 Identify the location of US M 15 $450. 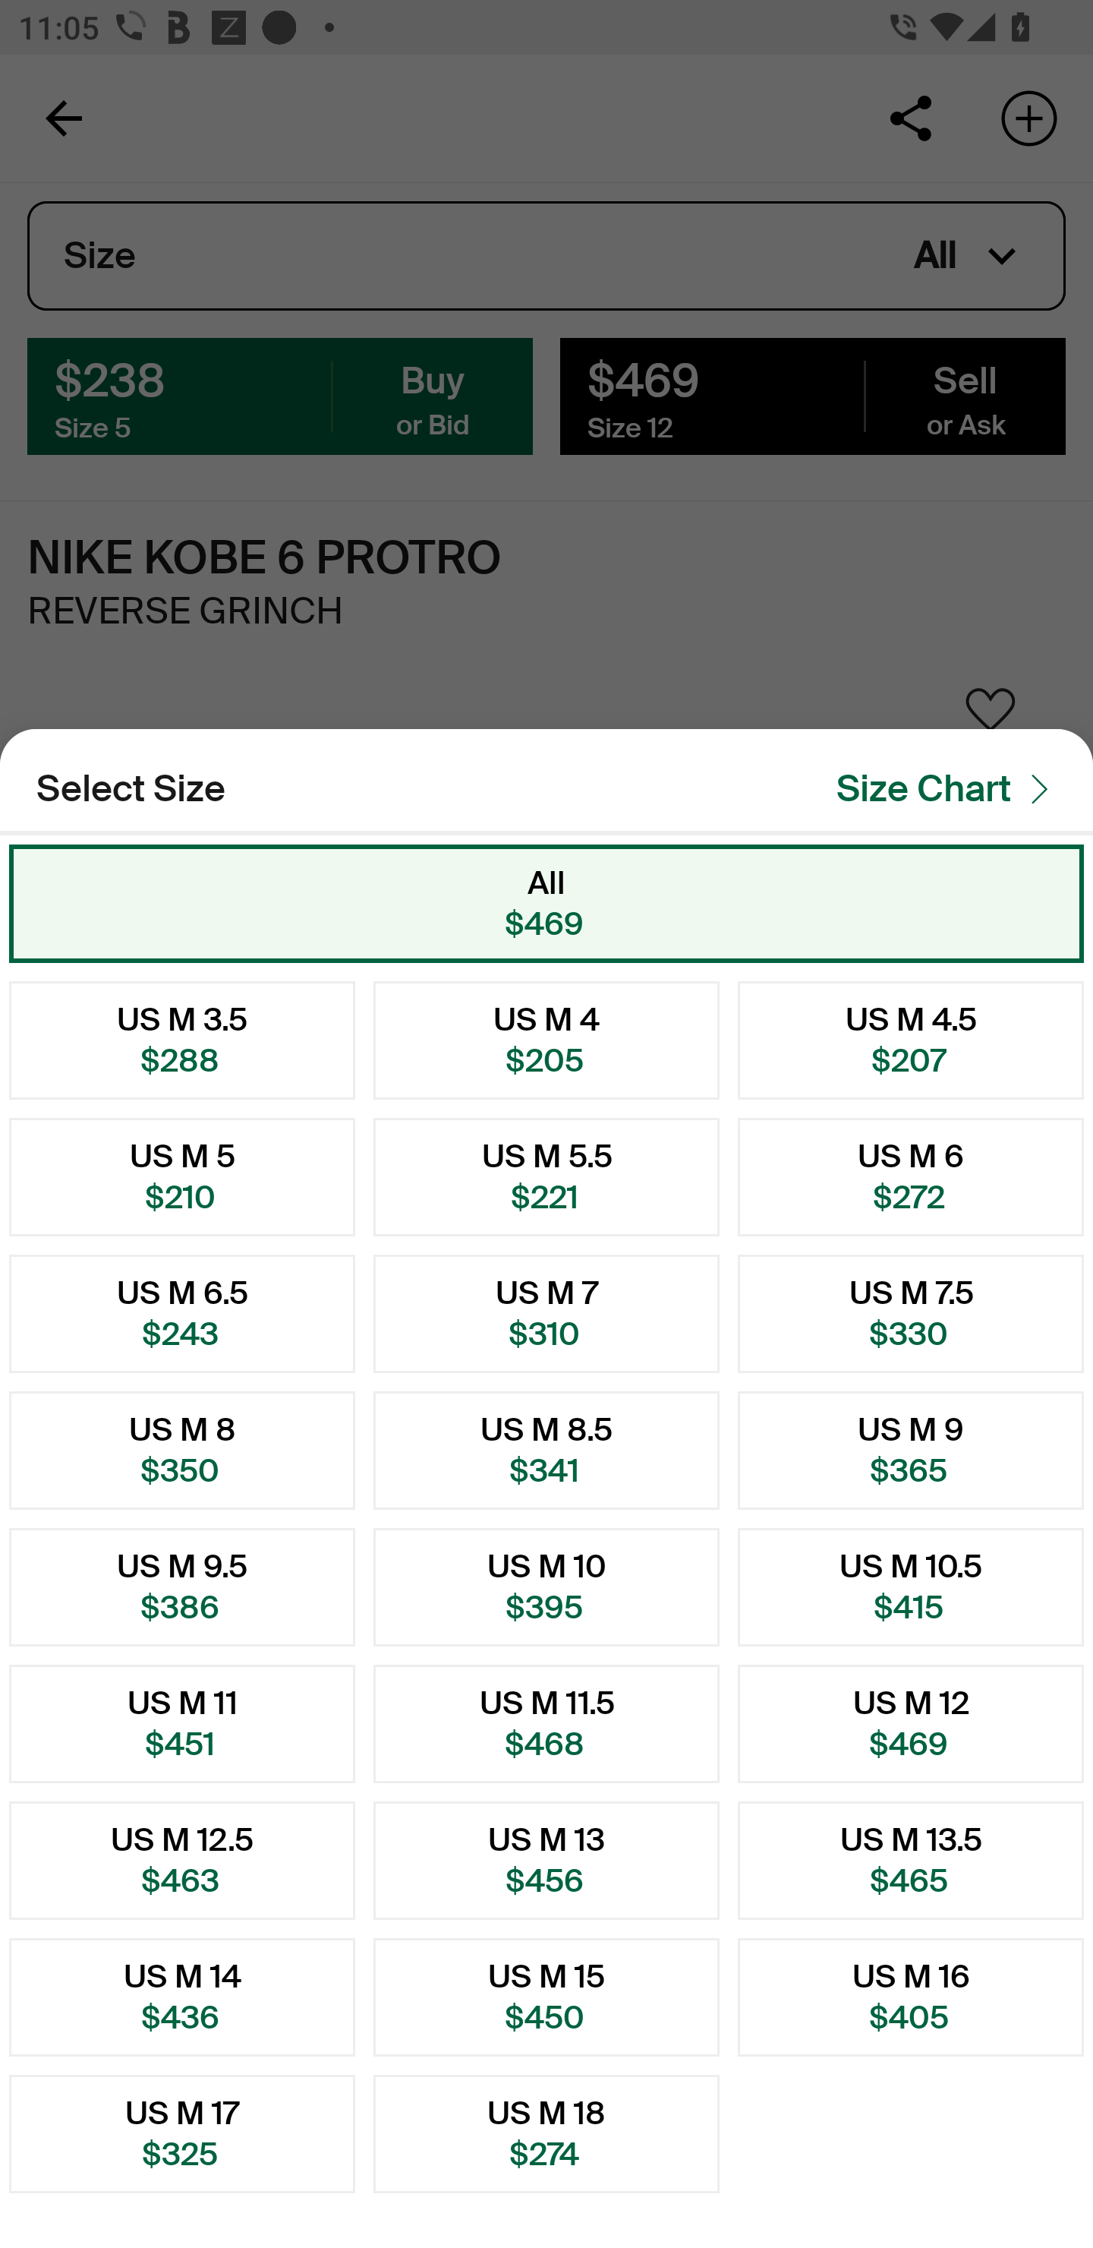
(546, 1997).